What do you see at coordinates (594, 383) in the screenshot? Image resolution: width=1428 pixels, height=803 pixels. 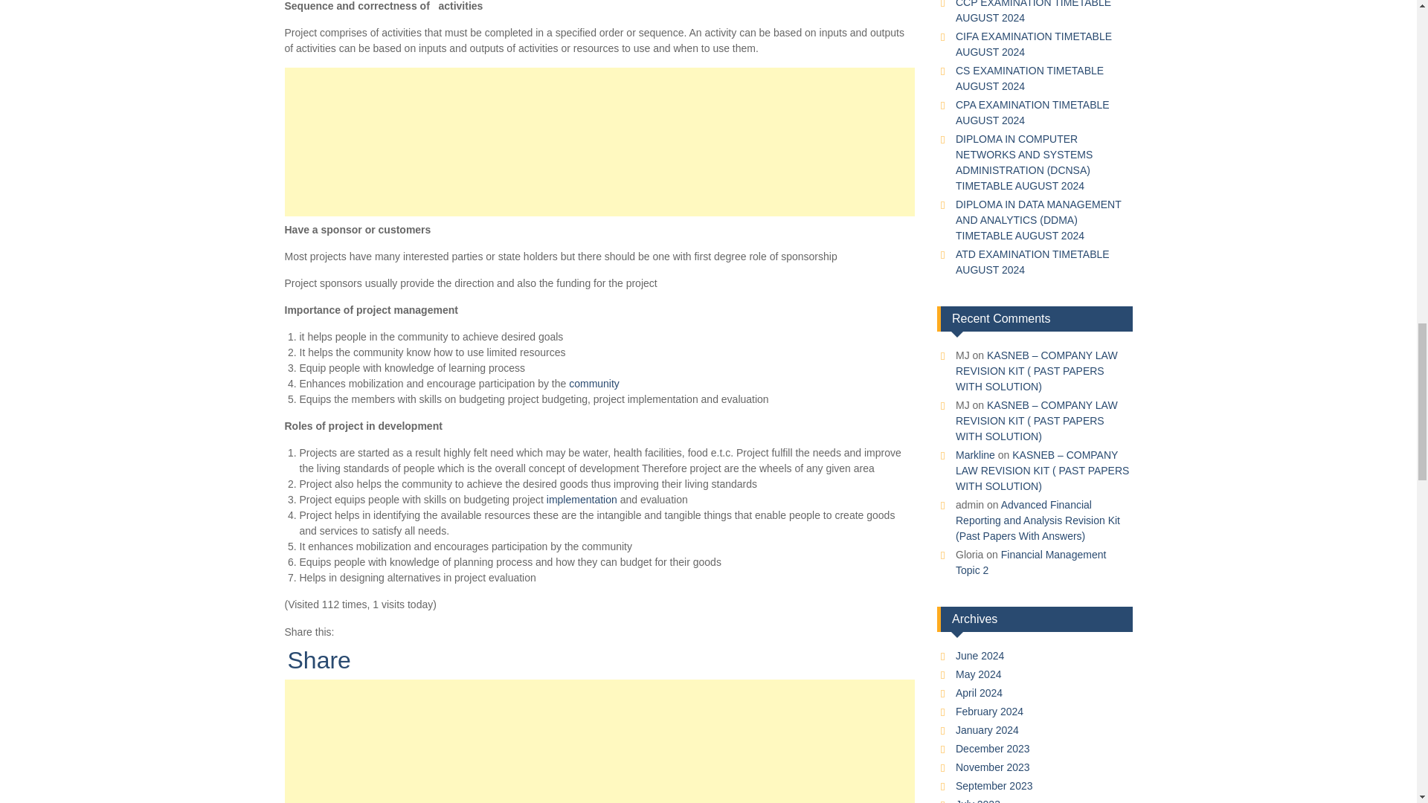 I see `community` at bounding box center [594, 383].